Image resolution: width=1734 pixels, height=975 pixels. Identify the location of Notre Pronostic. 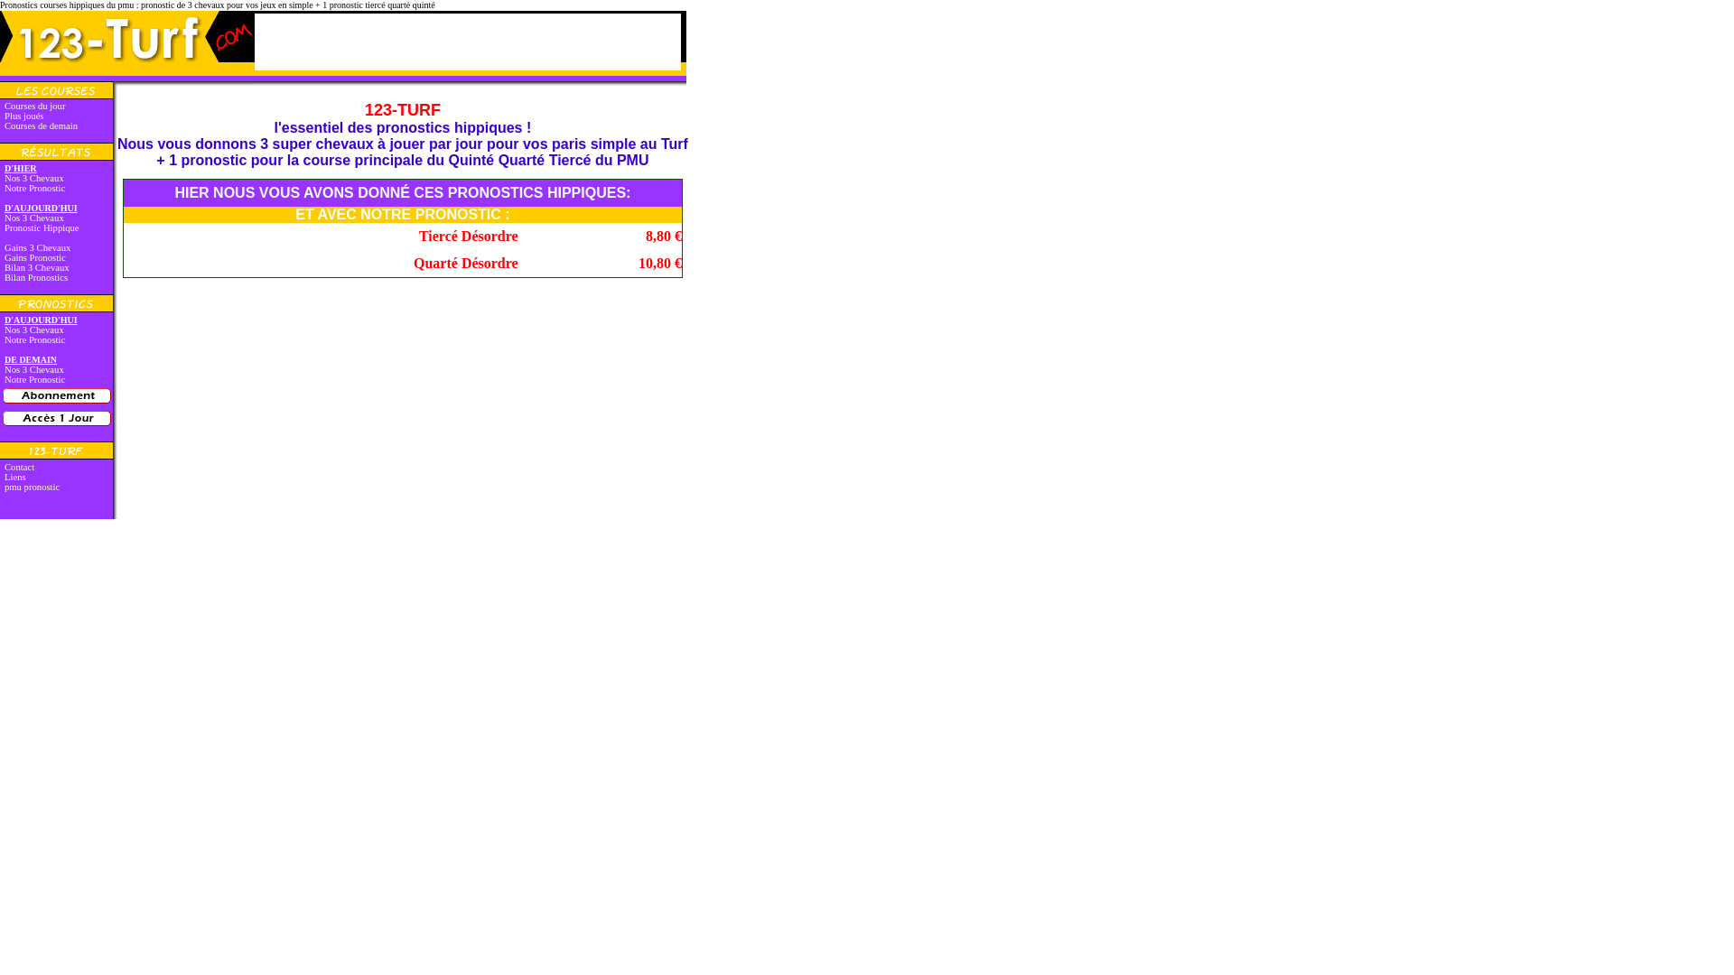
(34, 339).